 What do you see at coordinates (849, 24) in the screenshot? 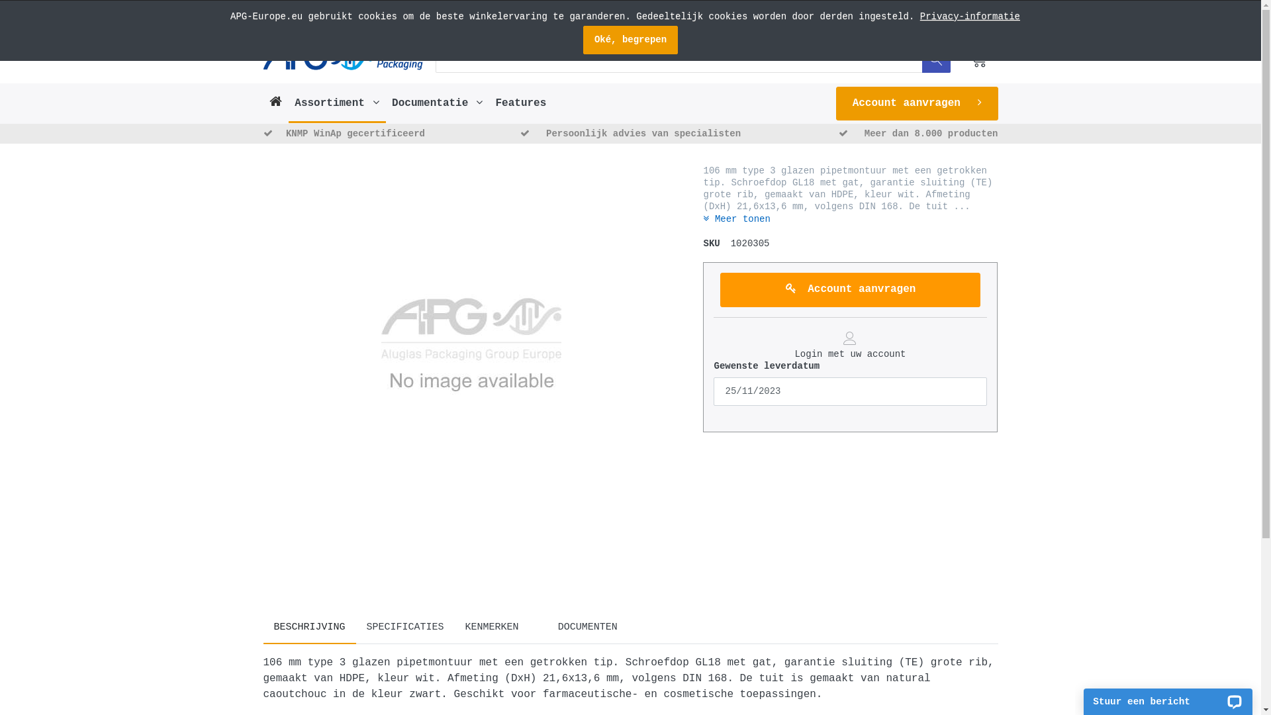
I see `Over ons` at bounding box center [849, 24].